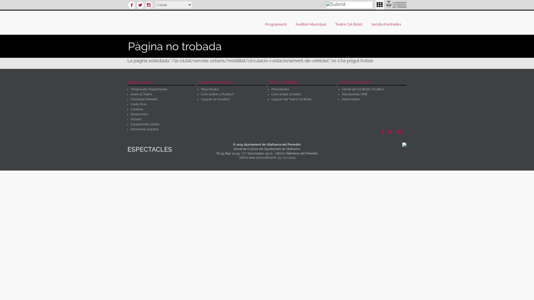  Describe the element at coordinates (363, 89) in the screenshot. I see `Carnet de Cal Bolet i l'Auditori` at that location.